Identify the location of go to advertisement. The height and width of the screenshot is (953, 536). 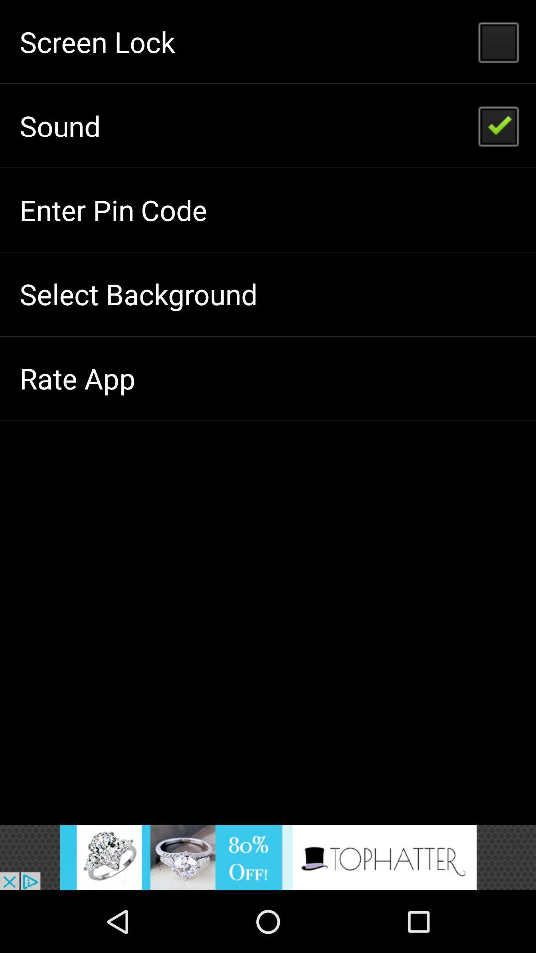
(268, 858).